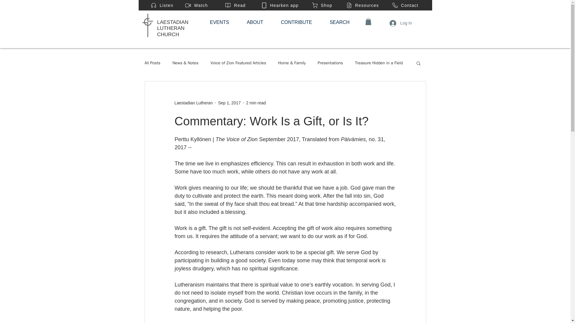 The width and height of the screenshot is (575, 323). What do you see at coordinates (255, 22) in the screenshot?
I see `ABOUT` at bounding box center [255, 22].